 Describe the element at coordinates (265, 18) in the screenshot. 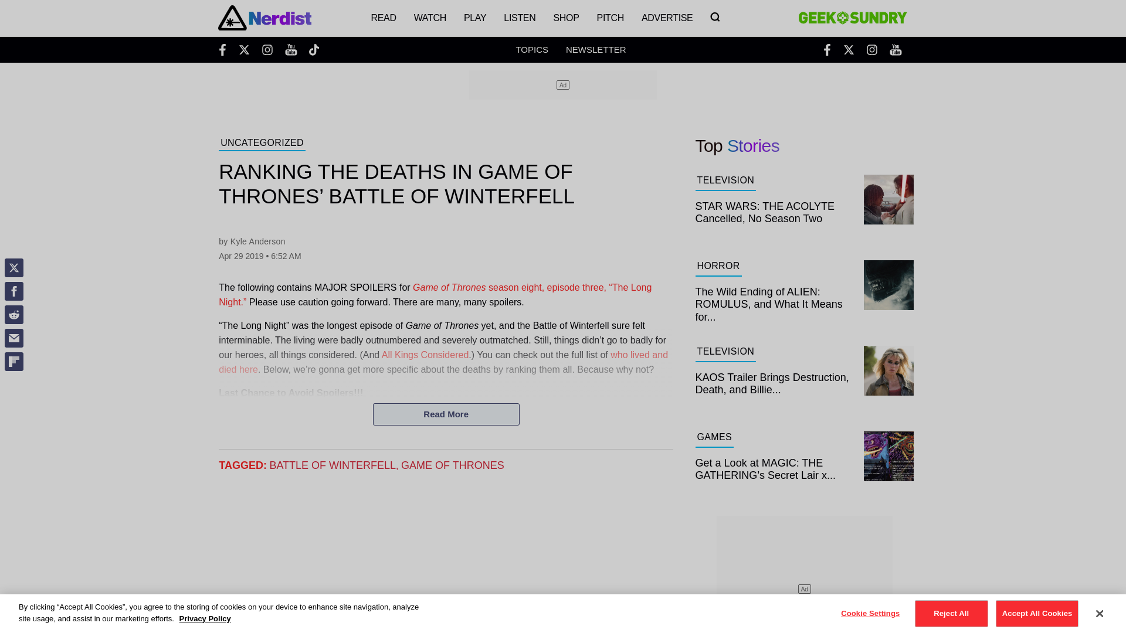

I see `Nerdist` at that location.